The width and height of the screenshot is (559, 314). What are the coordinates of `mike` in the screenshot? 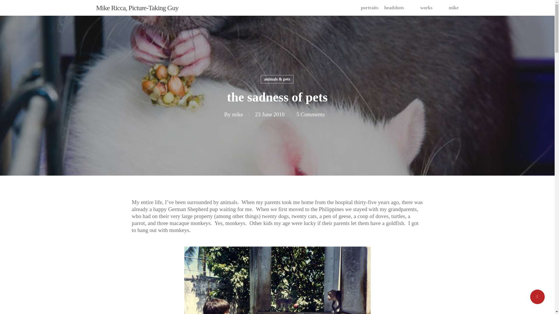 It's located at (238, 114).